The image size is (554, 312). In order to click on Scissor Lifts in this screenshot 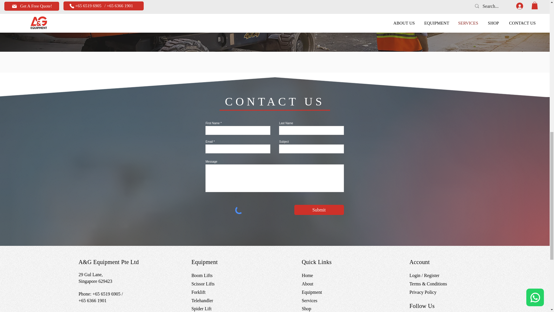, I will do `click(203, 284)`.